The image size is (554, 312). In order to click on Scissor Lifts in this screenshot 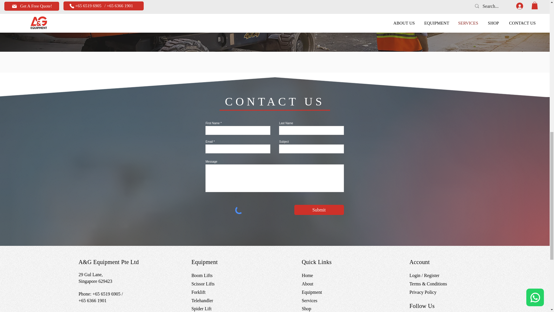, I will do `click(203, 284)`.